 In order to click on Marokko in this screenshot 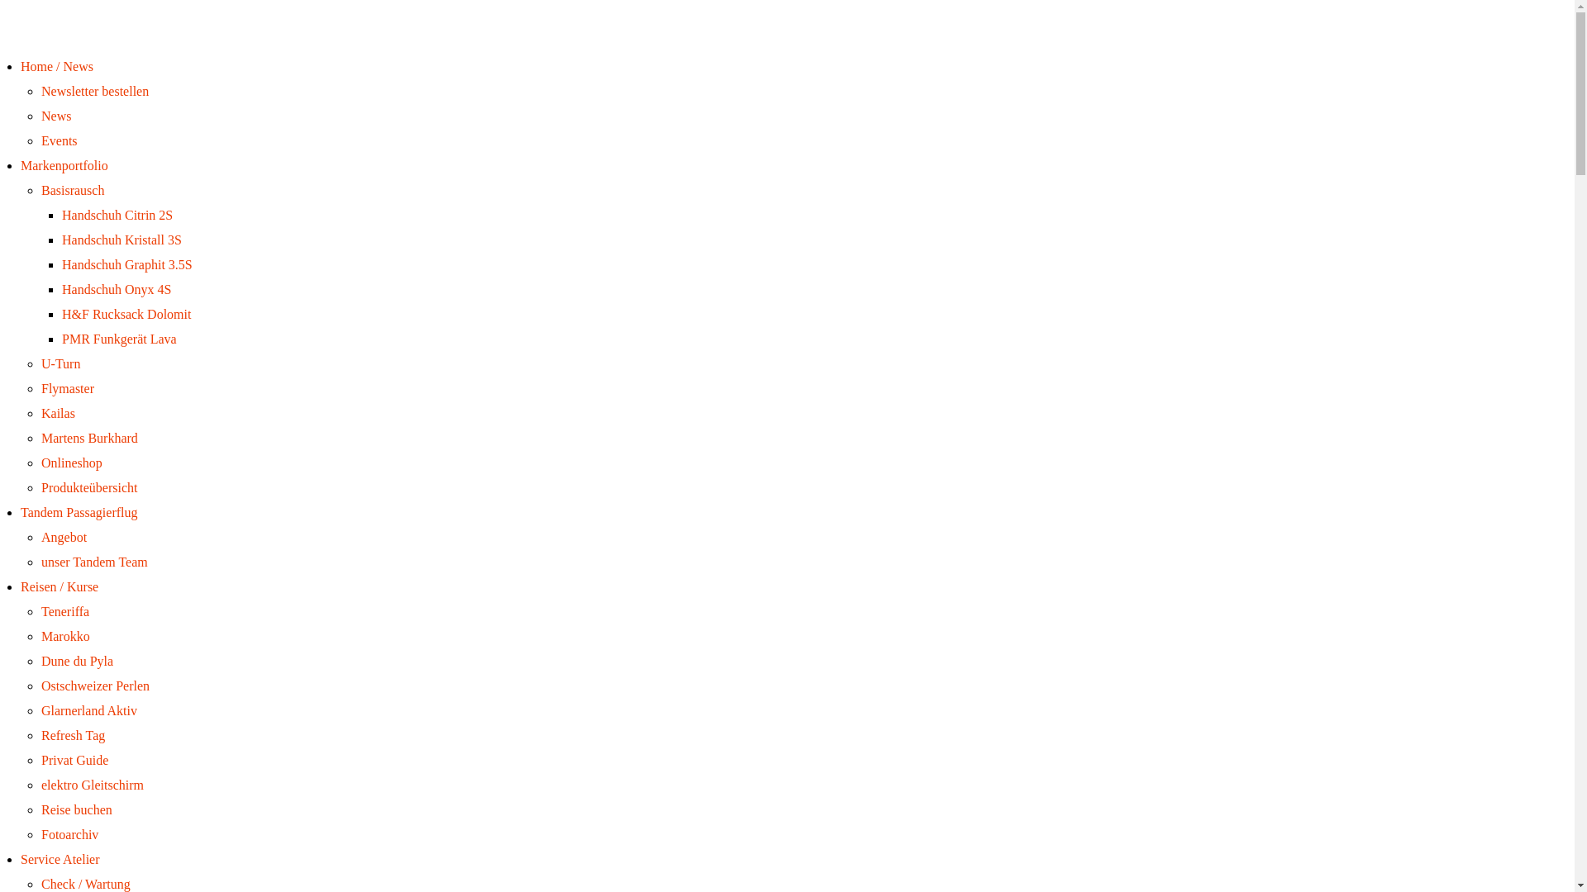, I will do `click(66, 636)`.